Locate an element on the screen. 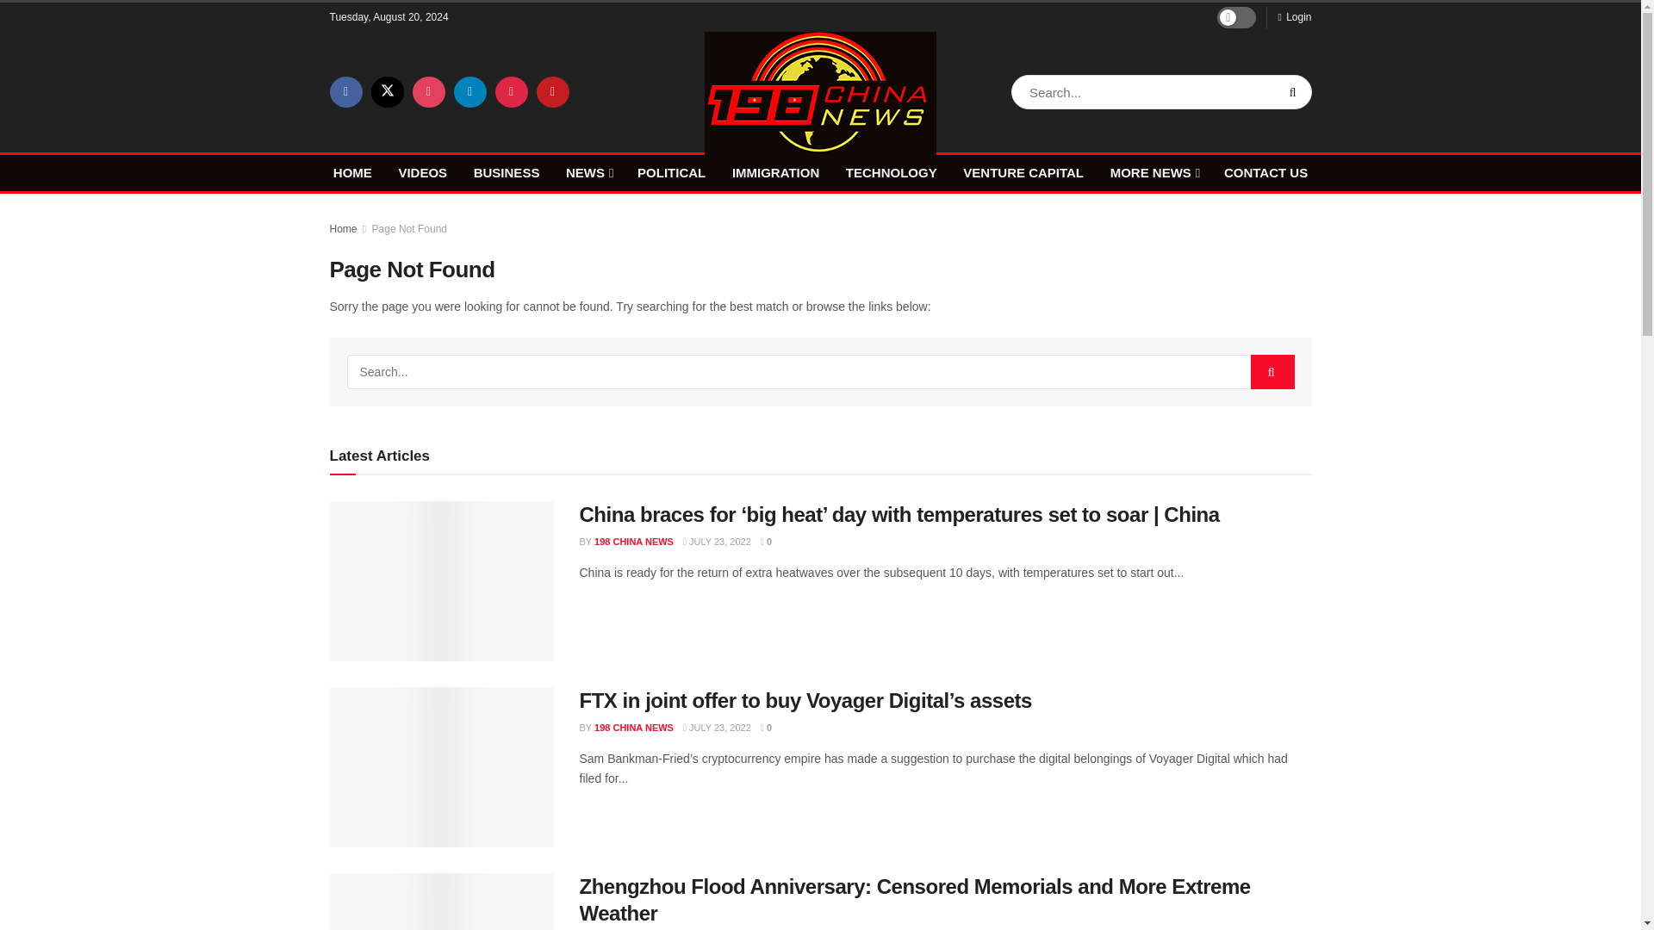 This screenshot has width=1654, height=930. BUSINESS is located at coordinates (507, 172).